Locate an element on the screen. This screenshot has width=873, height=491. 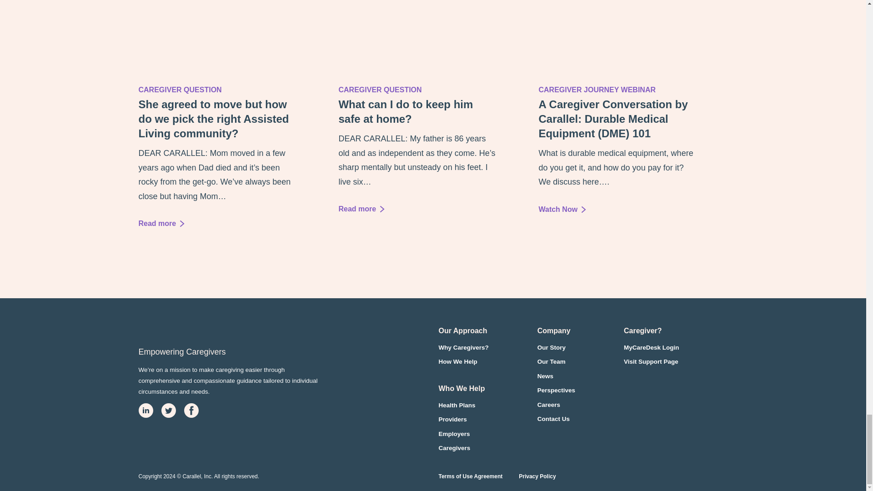
Read more is located at coordinates (361, 209).